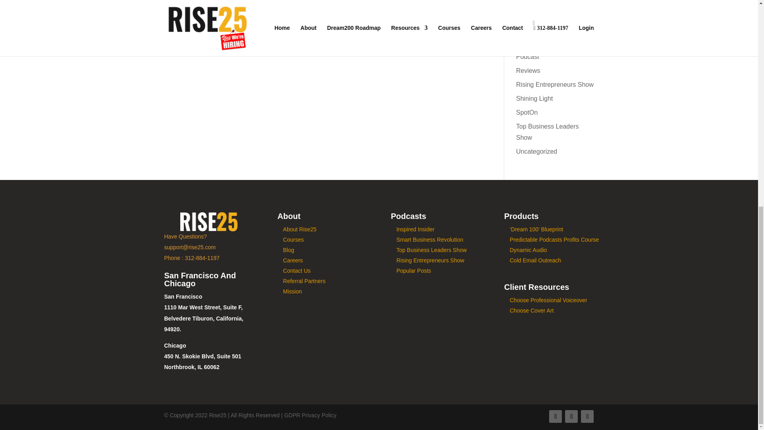 The width and height of the screenshot is (764, 430). What do you see at coordinates (587, 416) in the screenshot?
I see `Follow on Youtube` at bounding box center [587, 416].